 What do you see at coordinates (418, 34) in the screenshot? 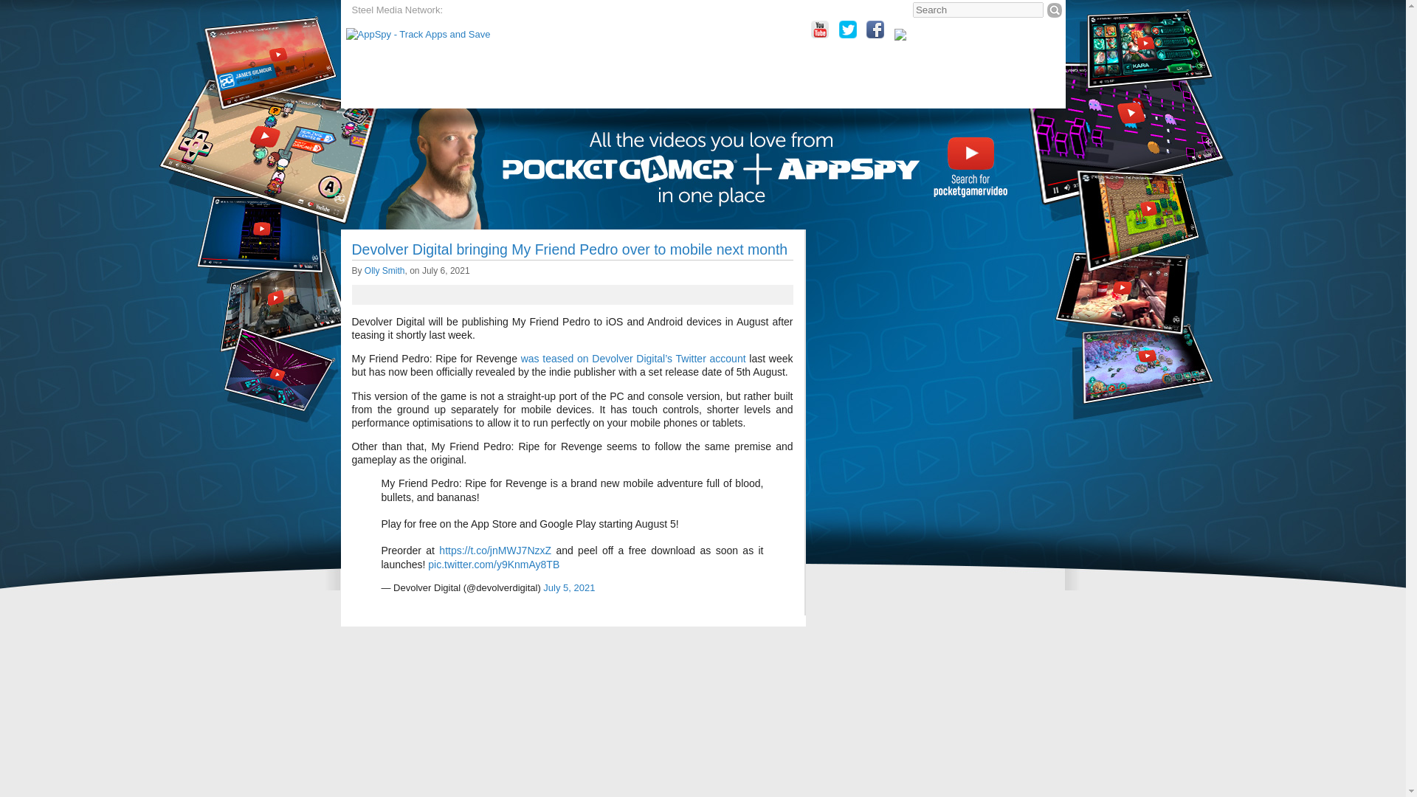
I see `AppSpy - Track Apps and Save` at bounding box center [418, 34].